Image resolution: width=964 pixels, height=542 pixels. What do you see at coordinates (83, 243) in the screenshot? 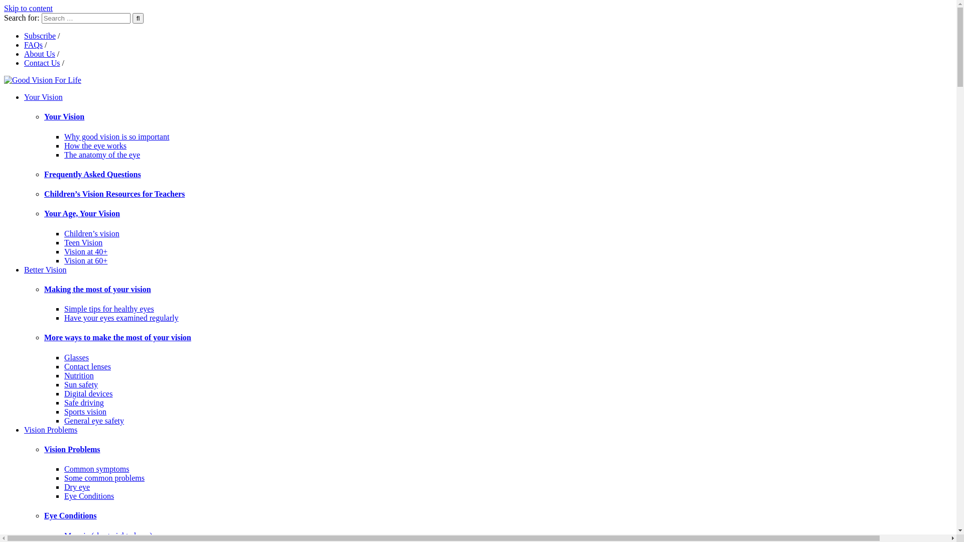
I see `Teen Vision` at bounding box center [83, 243].